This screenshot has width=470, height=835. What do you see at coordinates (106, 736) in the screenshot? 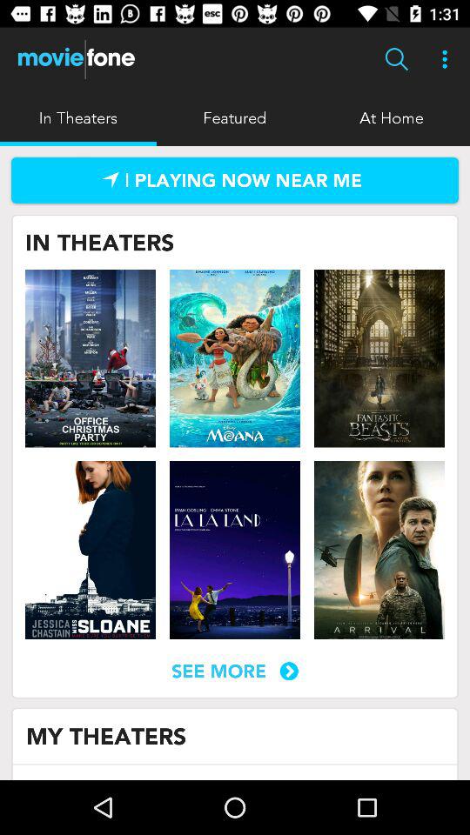
I see `swipe to my theaters item` at bounding box center [106, 736].